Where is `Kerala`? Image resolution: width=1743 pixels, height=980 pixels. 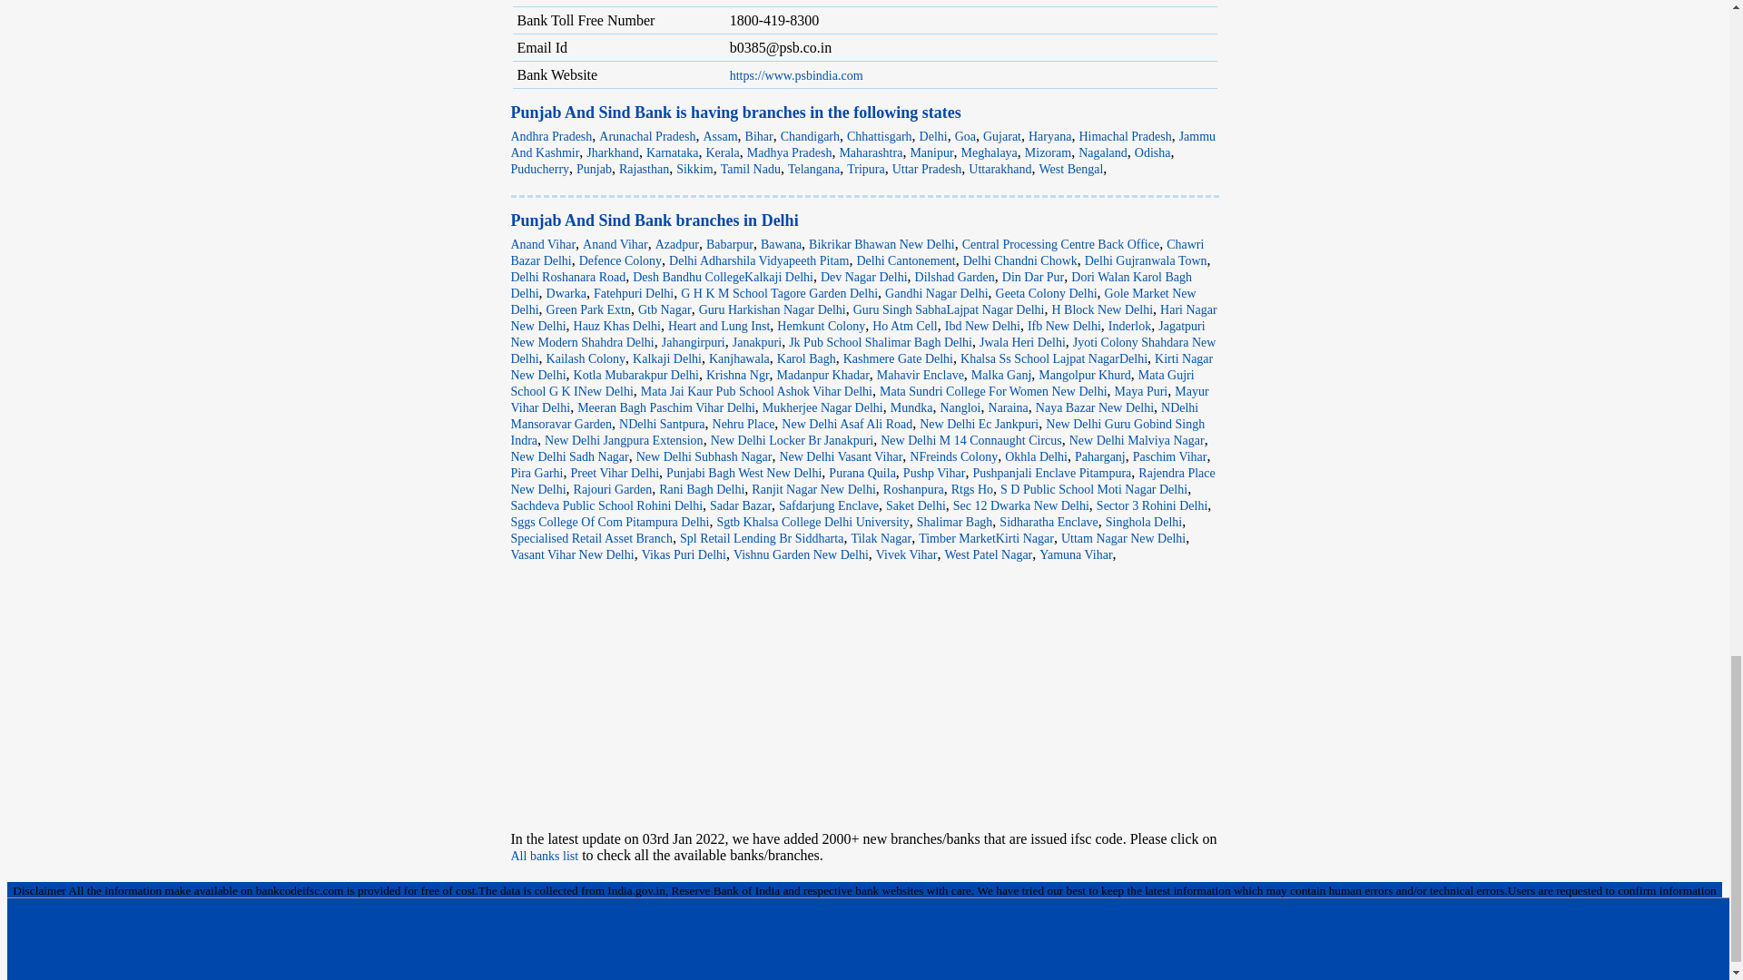 Kerala is located at coordinates (723, 152).